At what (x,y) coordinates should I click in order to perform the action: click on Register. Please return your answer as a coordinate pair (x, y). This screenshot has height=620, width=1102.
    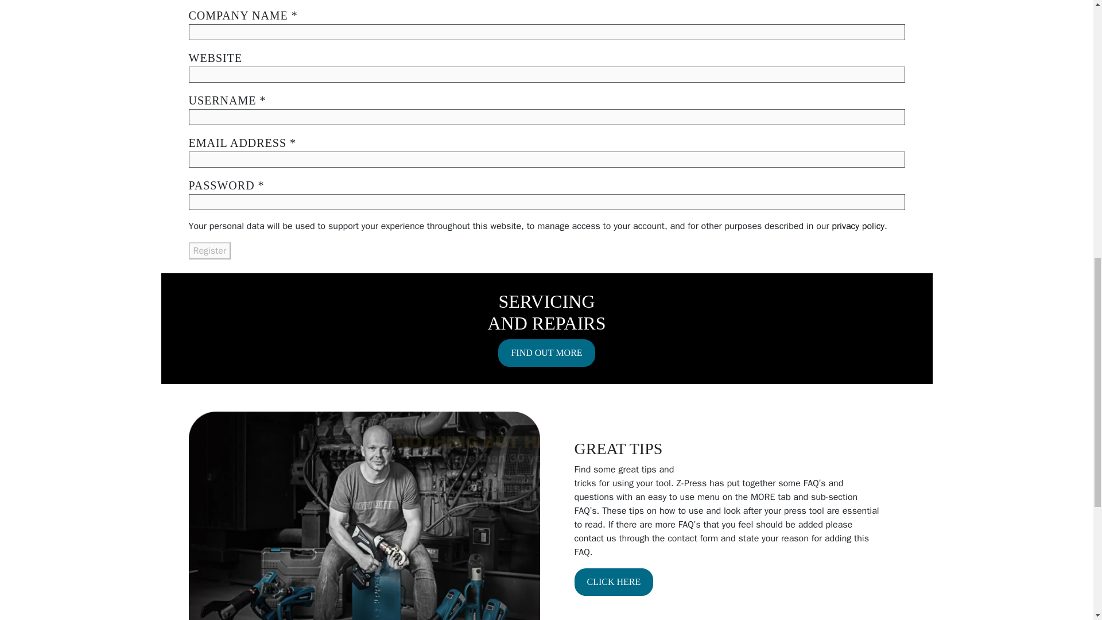
    Looking at the image, I should click on (209, 251).